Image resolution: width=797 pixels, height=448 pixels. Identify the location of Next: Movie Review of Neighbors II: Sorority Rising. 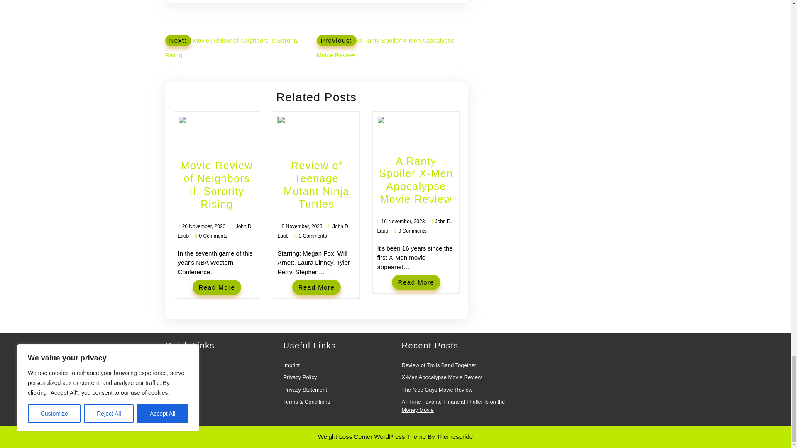
(232, 46).